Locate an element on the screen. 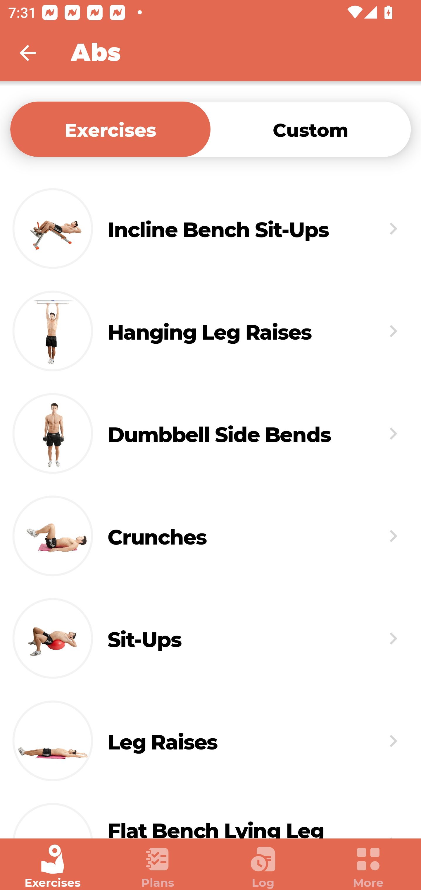 The width and height of the screenshot is (421, 890). Exercises is located at coordinates (53, 867).